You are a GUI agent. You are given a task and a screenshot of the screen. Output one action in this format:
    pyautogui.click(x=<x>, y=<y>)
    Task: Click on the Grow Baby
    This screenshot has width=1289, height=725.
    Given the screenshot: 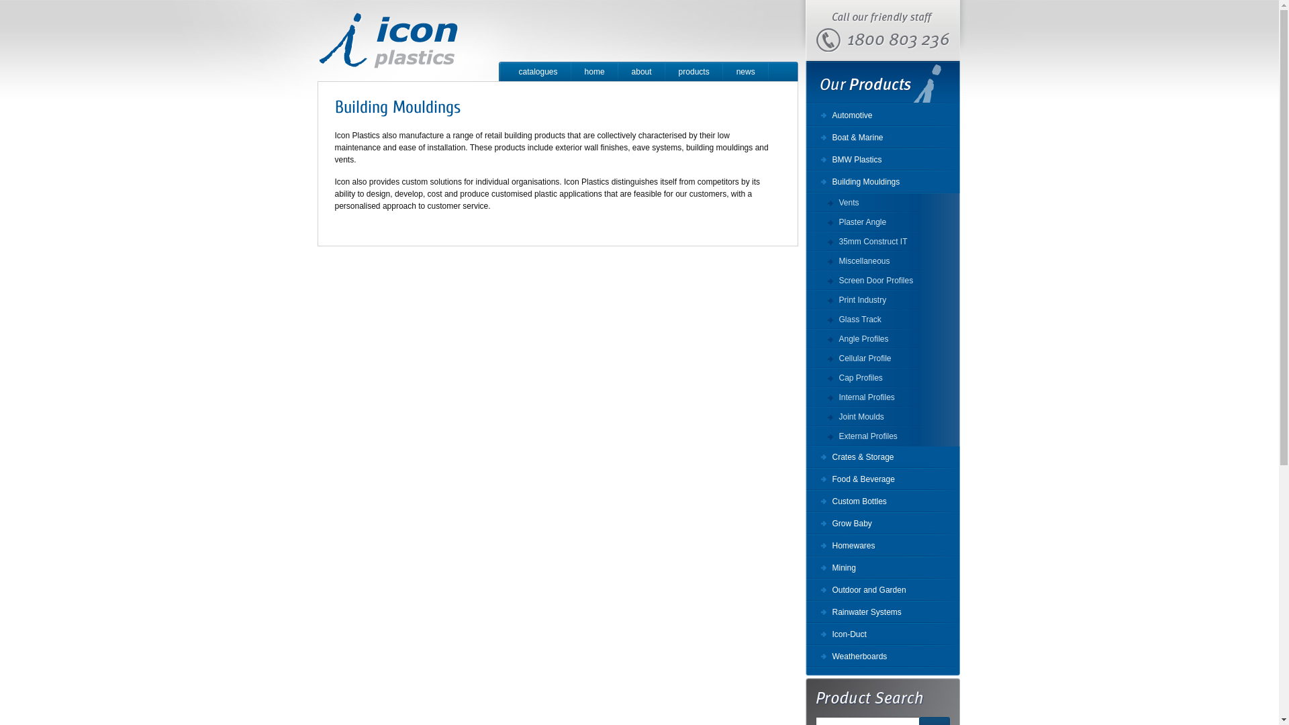 What is the action you would take?
    pyautogui.click(x=883, y=524)
    